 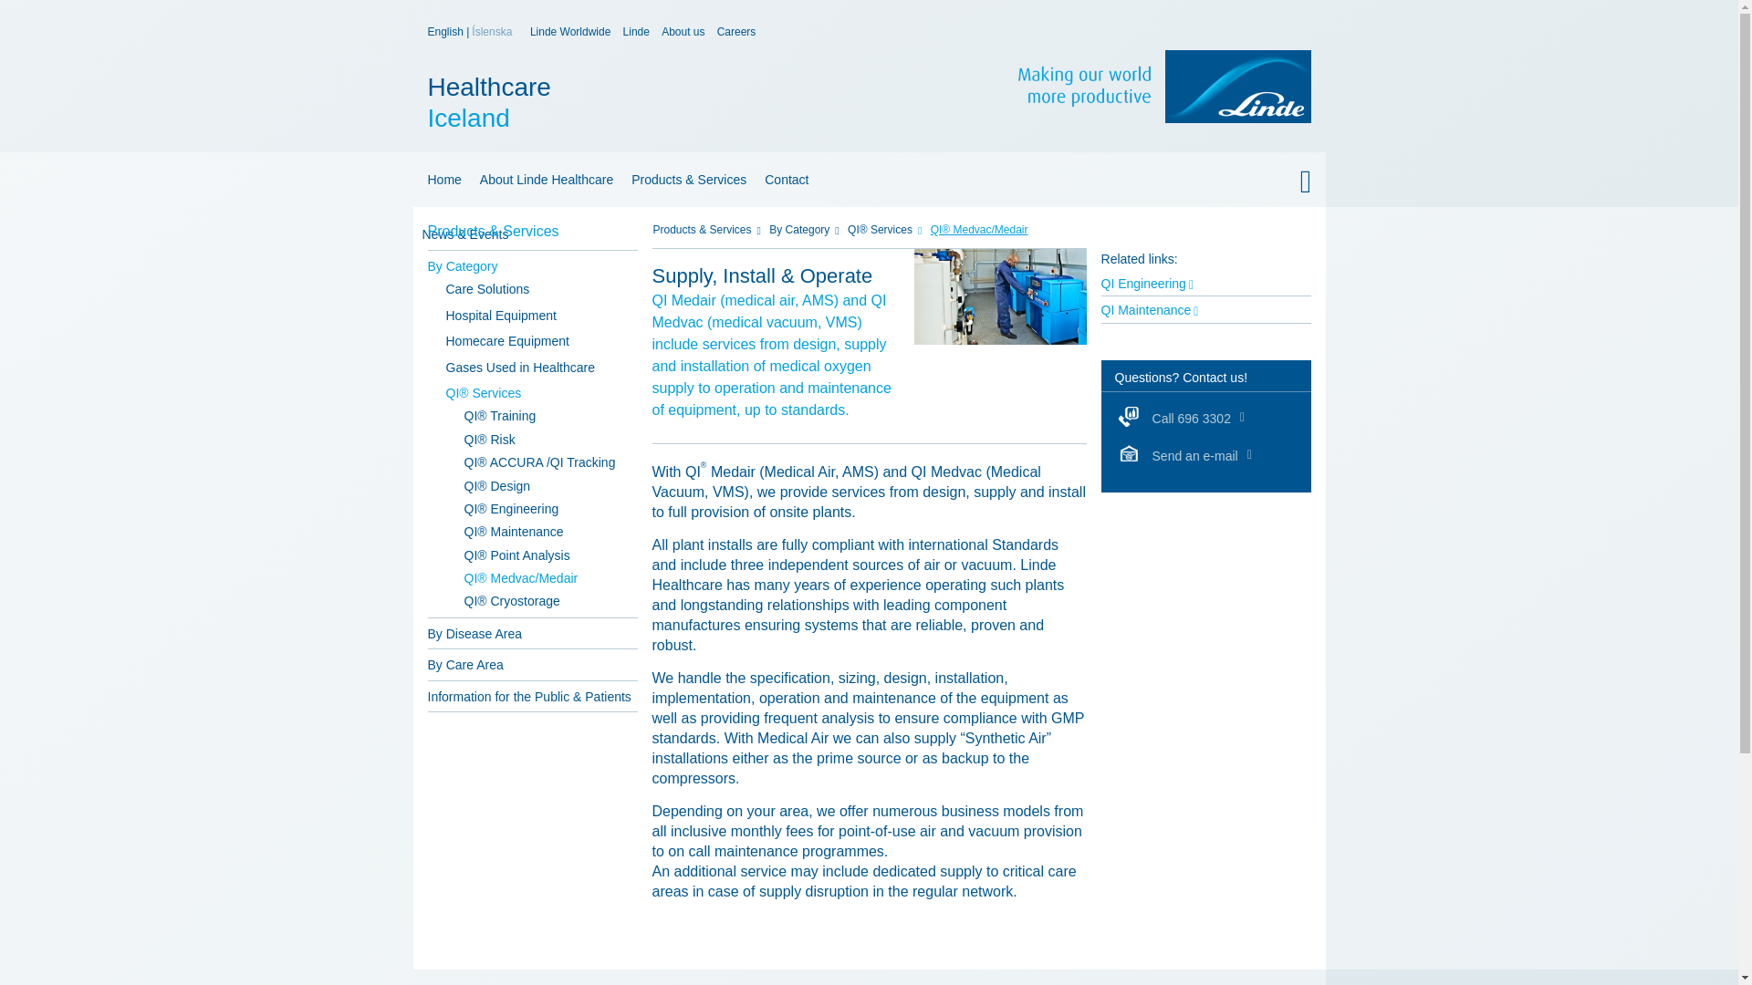 I want to click on Home, so click(x=446, y=32).